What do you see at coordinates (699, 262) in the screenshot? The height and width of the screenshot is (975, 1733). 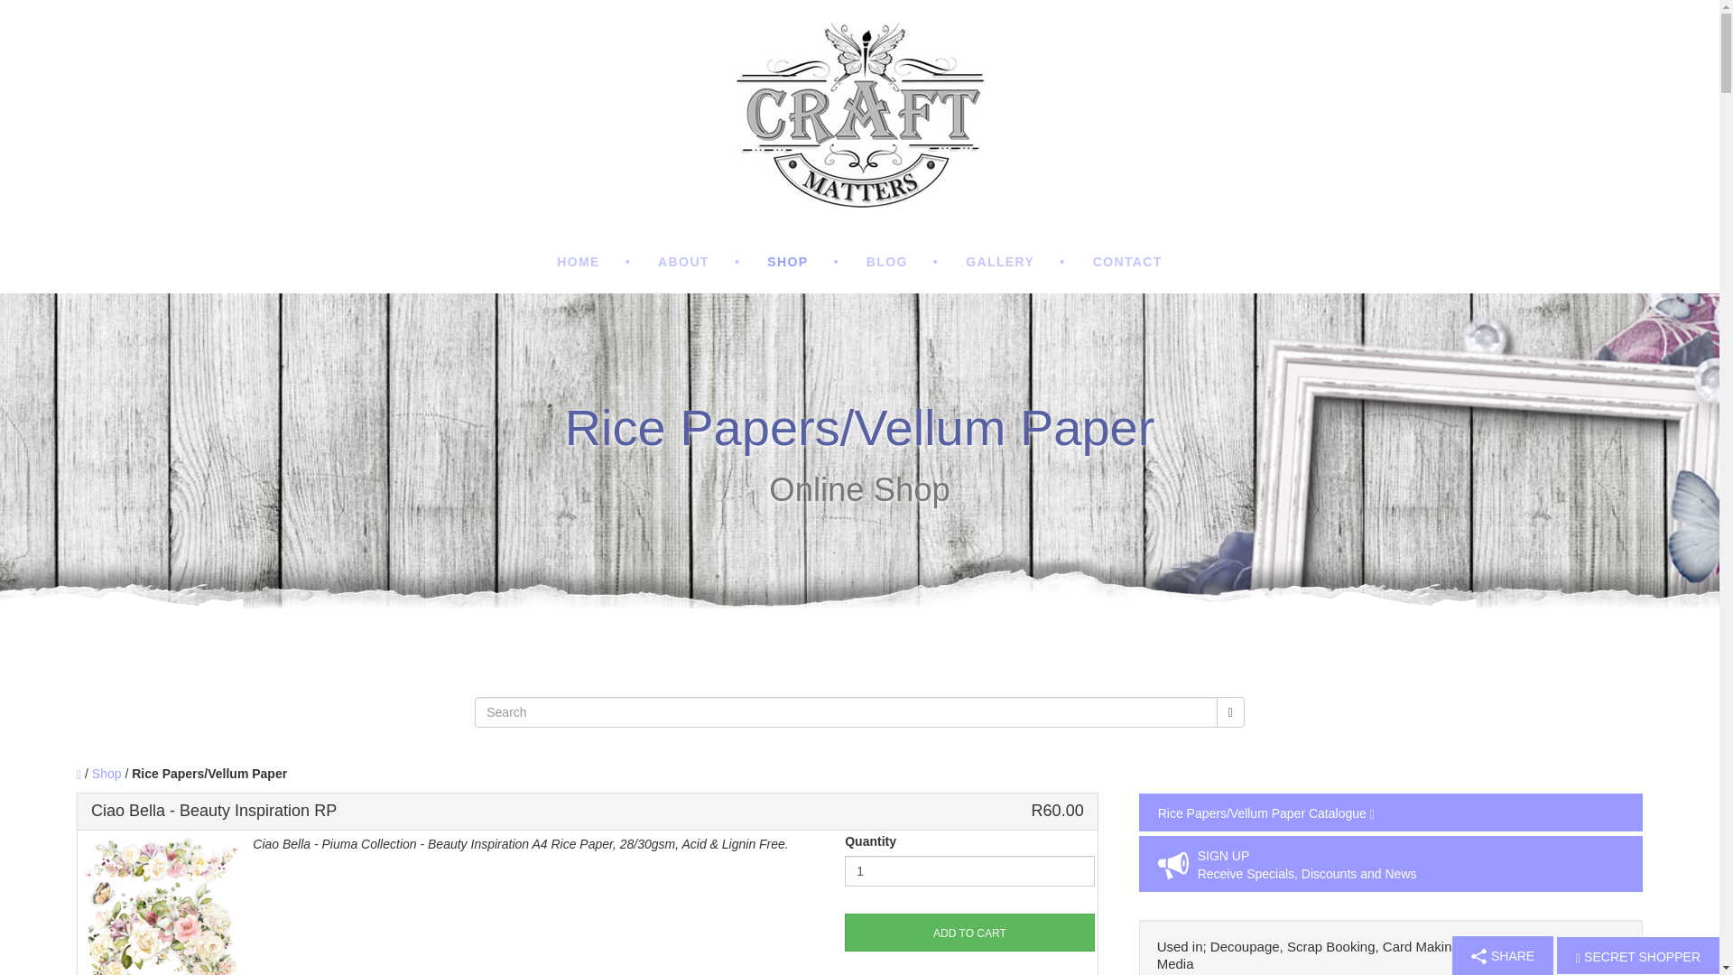 I see `About` at bounding box center [699, 262].